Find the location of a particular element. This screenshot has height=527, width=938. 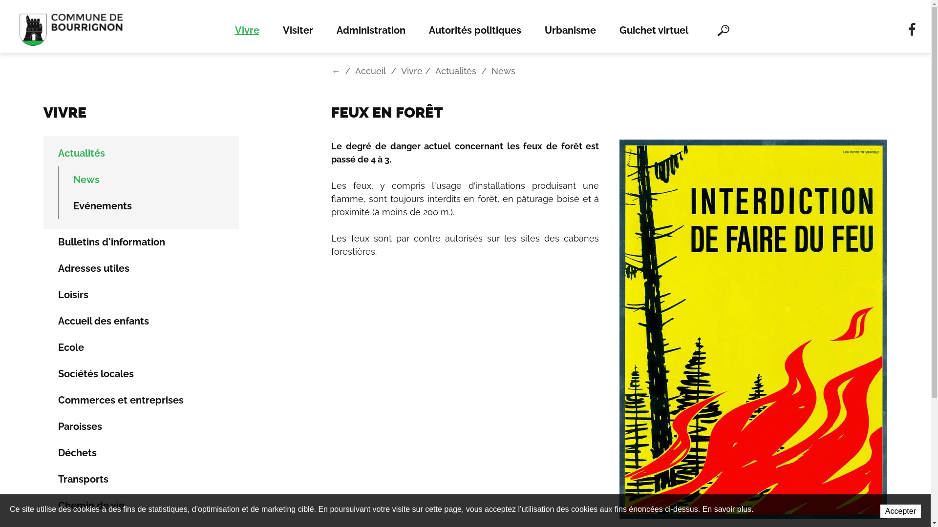

Loisirs is located at coordinates (141, 295).